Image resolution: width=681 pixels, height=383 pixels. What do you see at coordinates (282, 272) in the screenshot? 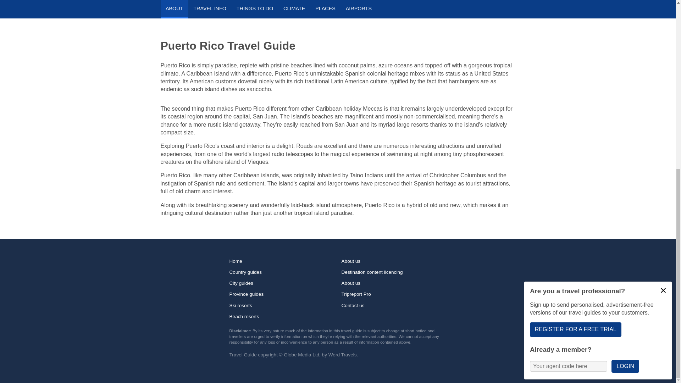
I see `Country guides` at bounding box center [282, 272].